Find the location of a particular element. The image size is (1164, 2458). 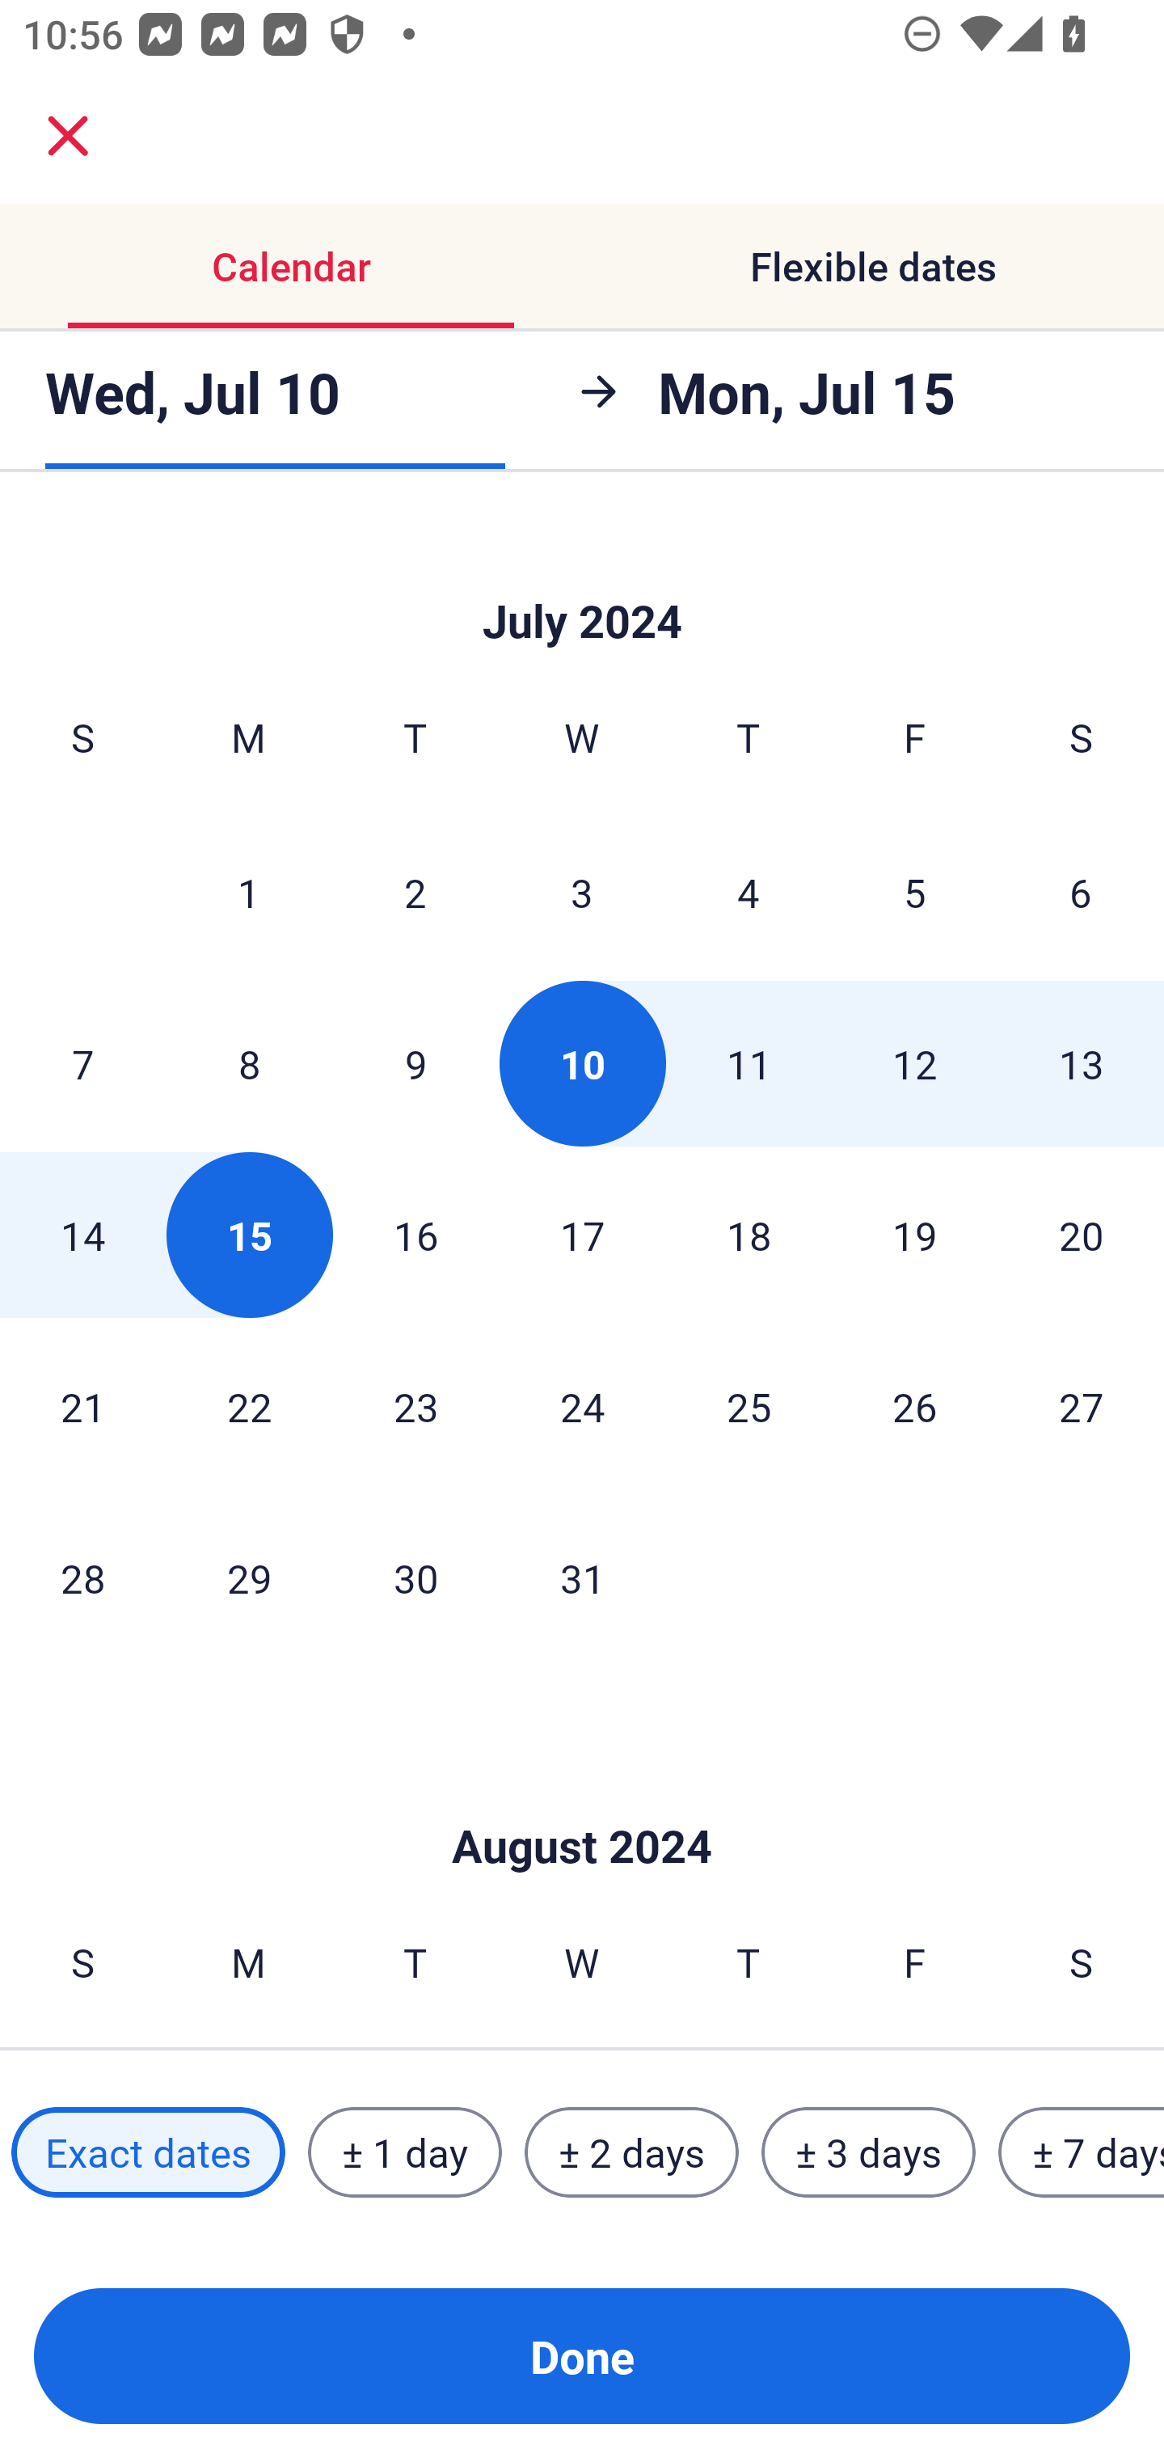

9 Tuesday, July 9, 2024 is located at coordinates (415, 1062).